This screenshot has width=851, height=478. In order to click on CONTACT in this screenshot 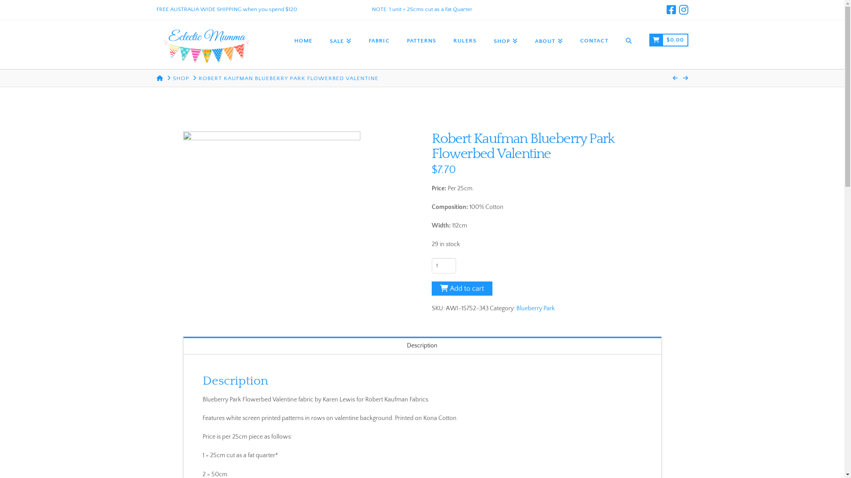, I will do `click(594, 40)`.